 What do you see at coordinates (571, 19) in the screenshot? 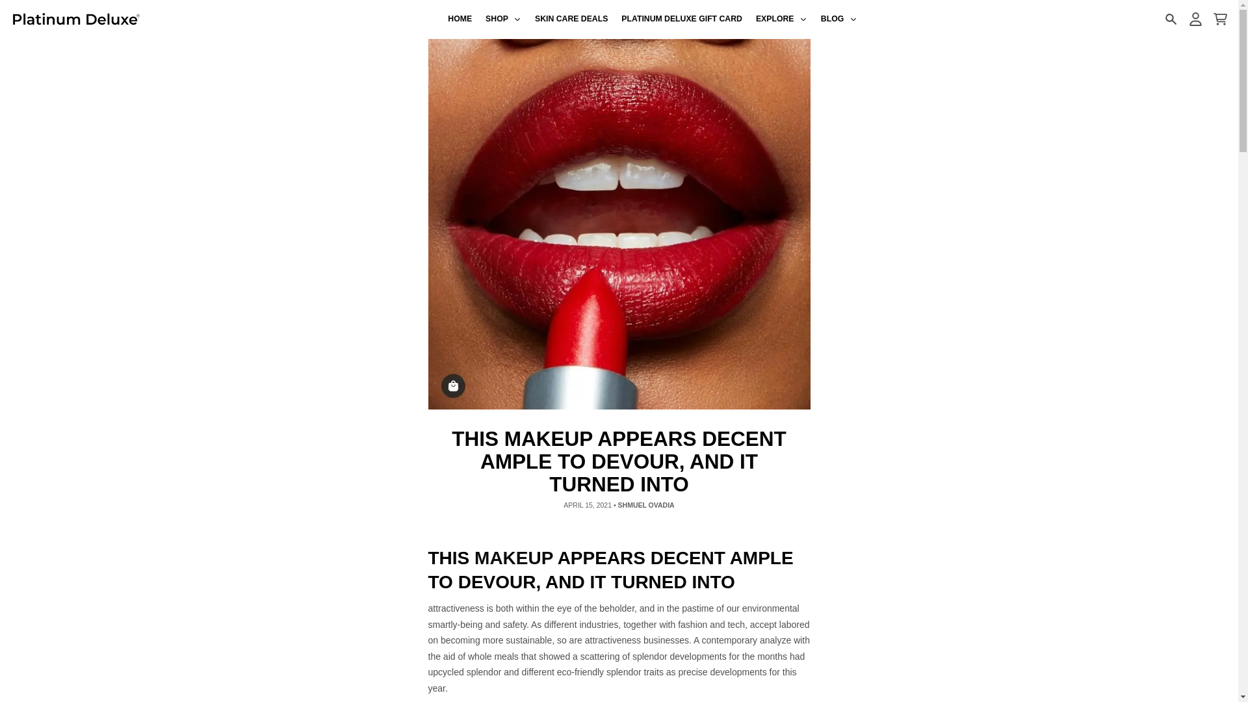
I see `SKIN CARE DEALS` at bounding box center [571, 19].